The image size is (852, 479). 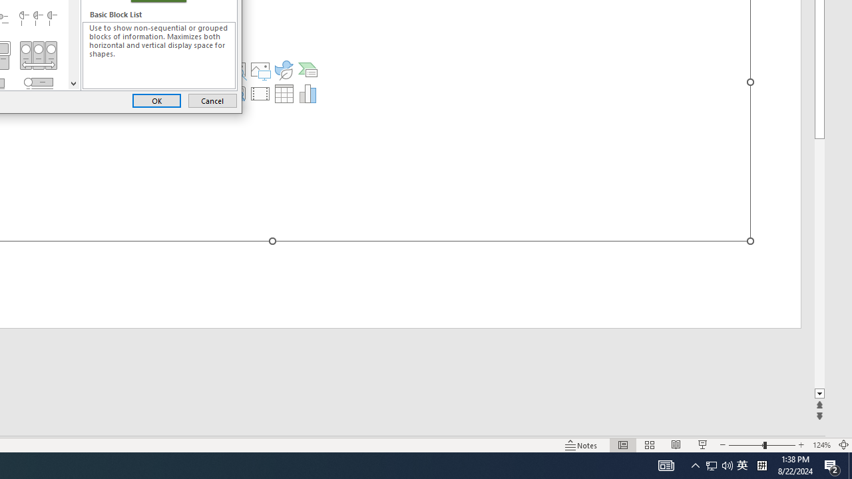 What do you see at coordinates (284, 93) in the screenshot?
I see `Insert Table` at bounding box center [284, 93].